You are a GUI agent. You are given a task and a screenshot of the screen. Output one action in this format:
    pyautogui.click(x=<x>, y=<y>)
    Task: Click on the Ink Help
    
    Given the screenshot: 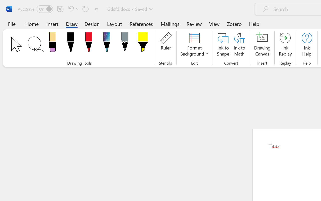 What is the action you would take?
    pyautogui.click(x=307, y=45)
    